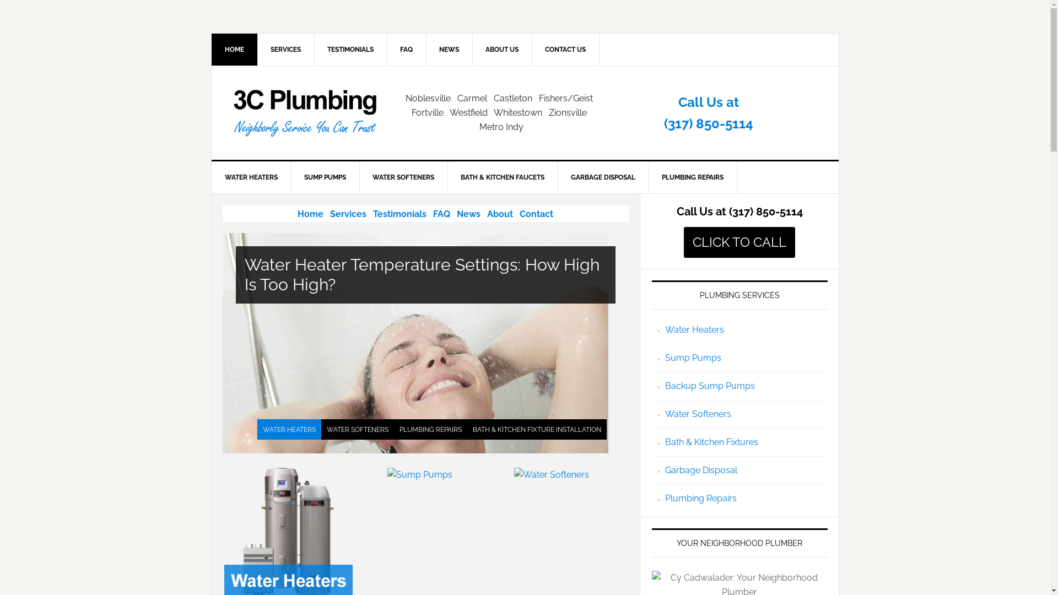 This screenshot has height=595, width=1058. Describe the element at coordinates (468, 214) in the screenshot. I see `News` at that location.